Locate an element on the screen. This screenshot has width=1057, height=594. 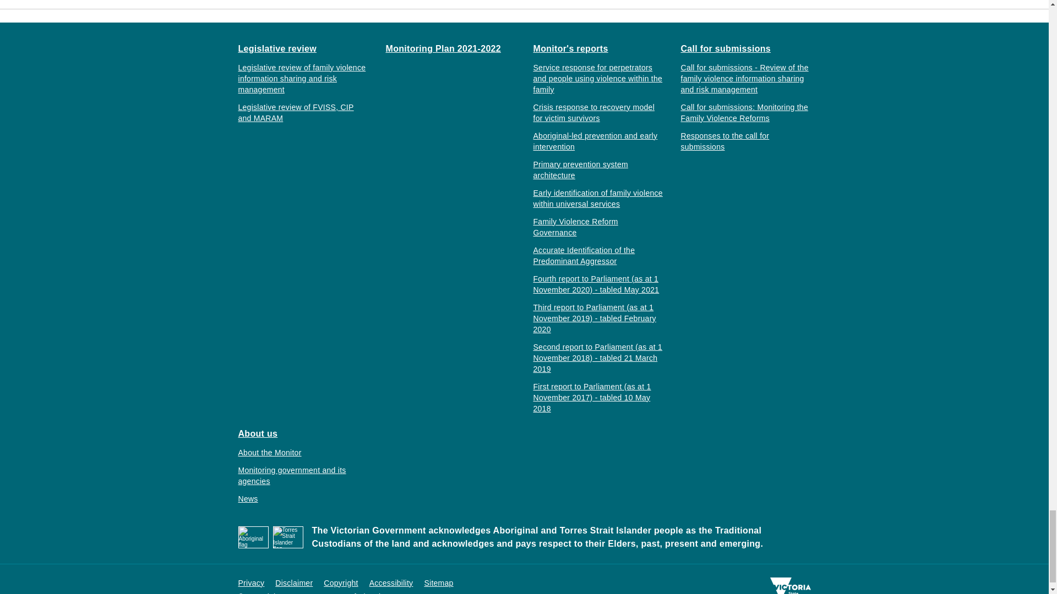
Monitoring Plan 2021-2022 is located at coordinates (443, 48).